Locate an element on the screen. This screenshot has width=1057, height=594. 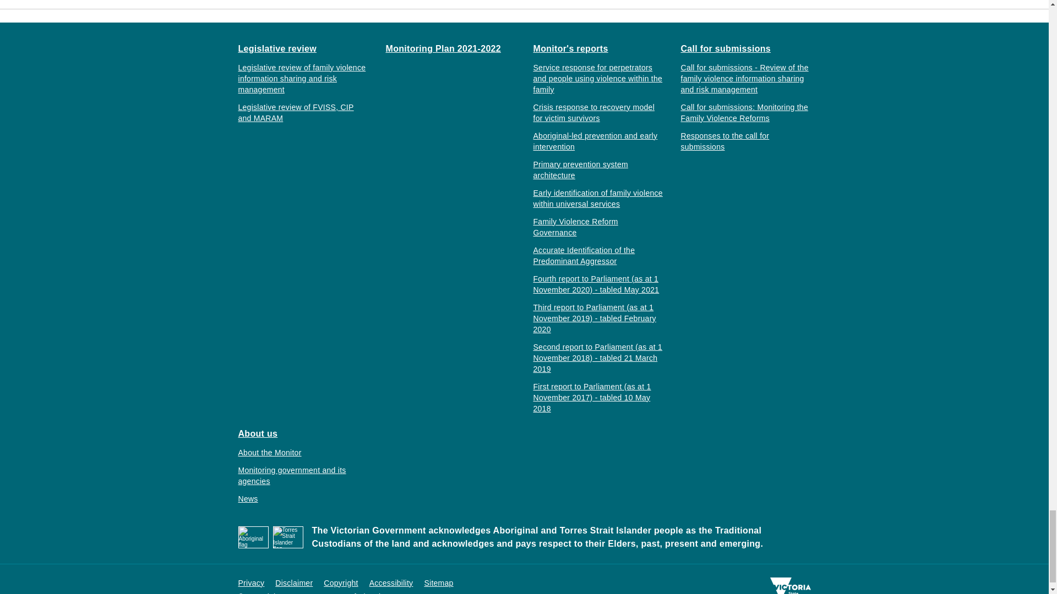
Monitoring Plan 2021-2022 is located at coordinates (443, 48).